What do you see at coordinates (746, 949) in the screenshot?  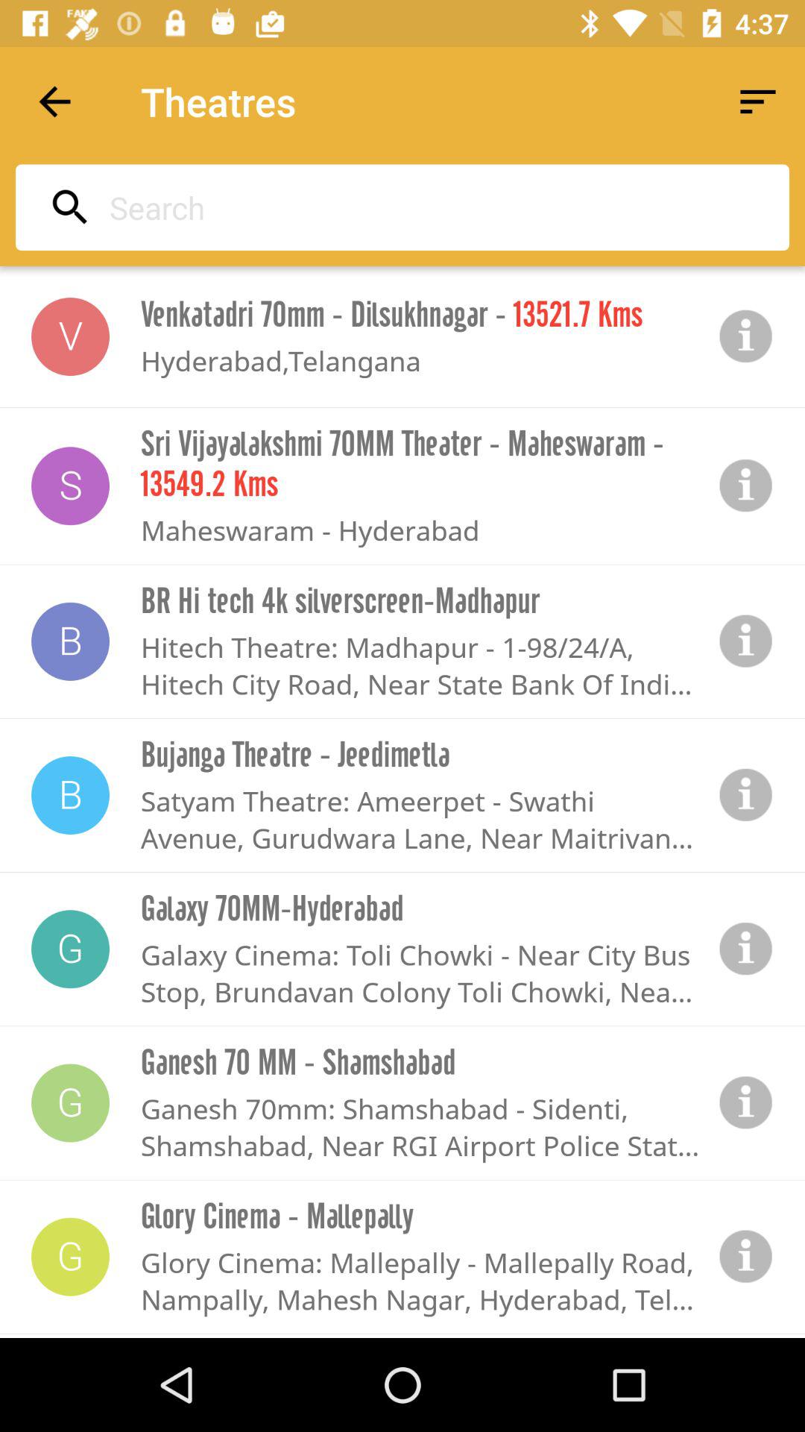 I see `tap button for more information` at bounding box center [746, 949].